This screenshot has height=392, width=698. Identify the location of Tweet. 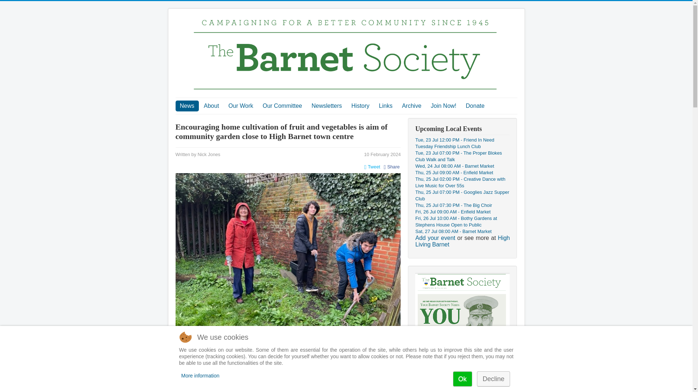
(372, 167).